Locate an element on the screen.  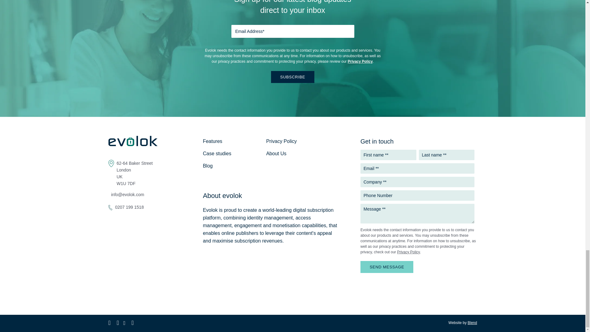
Features is located at coordinates (213, 141).